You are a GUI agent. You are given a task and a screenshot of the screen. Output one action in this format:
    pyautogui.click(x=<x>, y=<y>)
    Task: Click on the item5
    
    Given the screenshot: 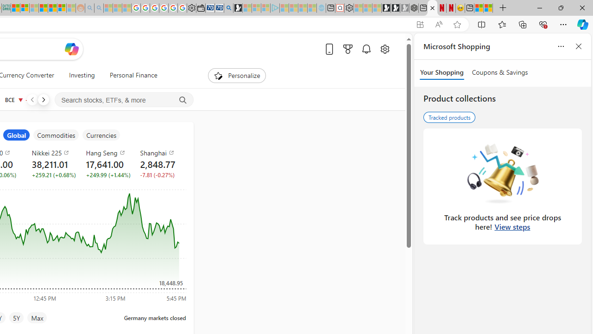 What is the action you would take?
    pyautogui.click(x=101, y=135)
    